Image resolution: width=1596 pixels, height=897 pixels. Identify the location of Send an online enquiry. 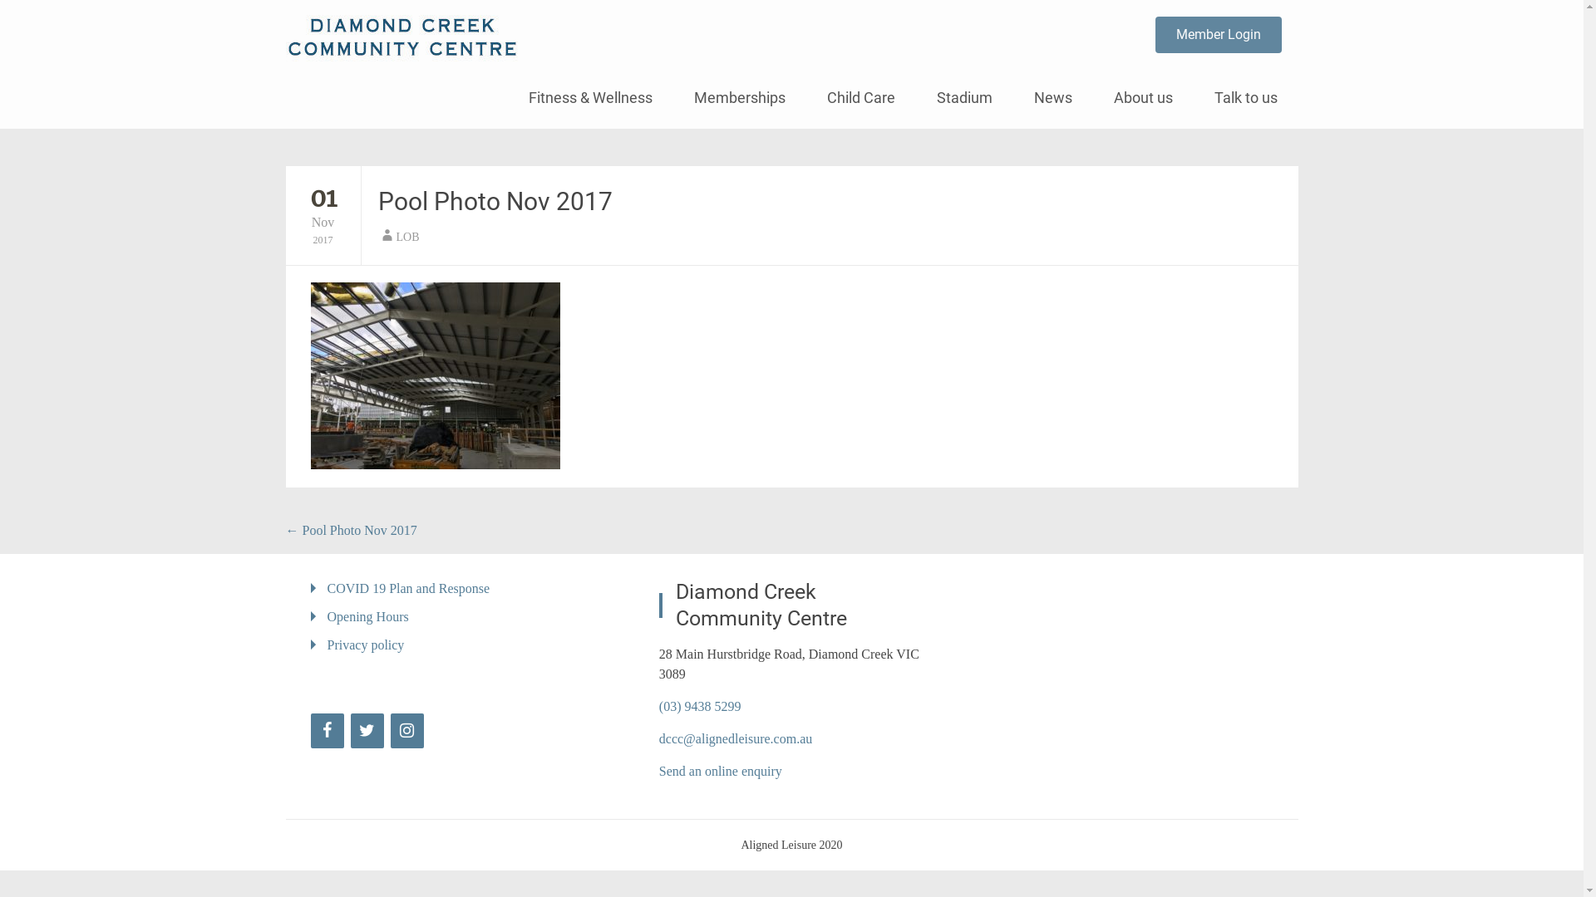
(721, 771).